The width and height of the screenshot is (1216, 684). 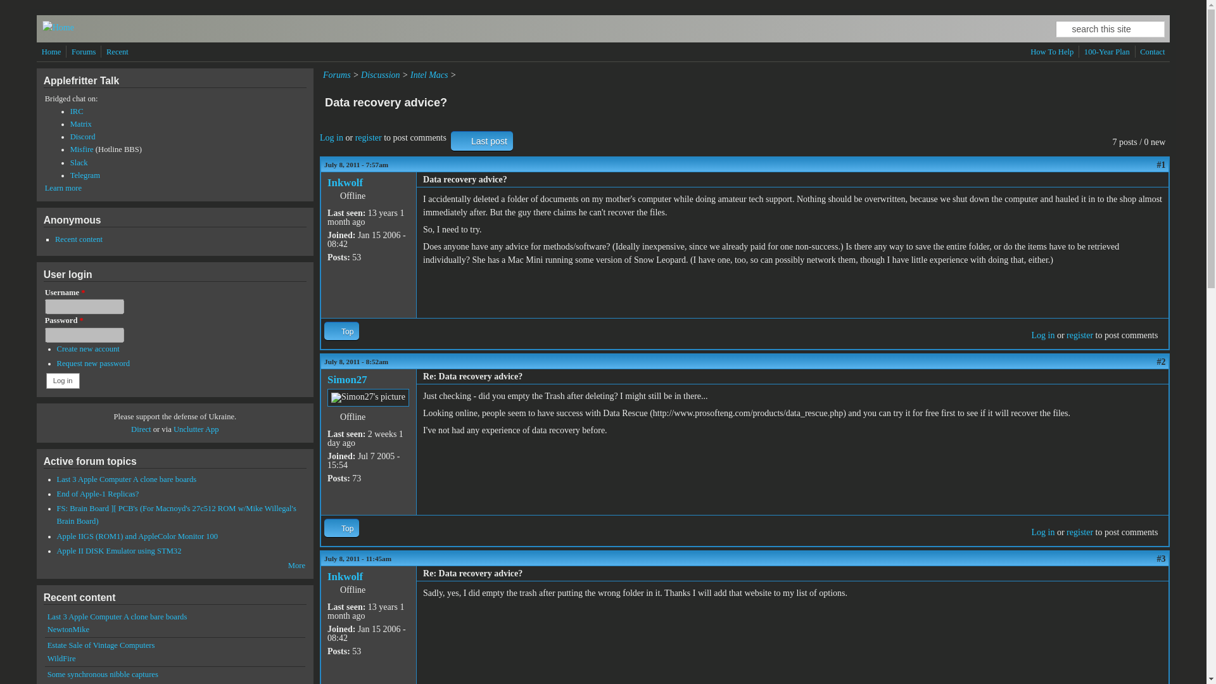 What do you see at coordinates (482, 141) in the screenshot?
I see `Last post` at bounding box center [482, 141].